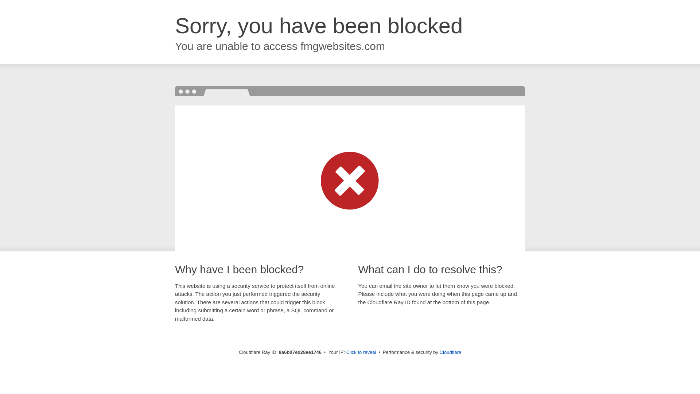 This screenshot has width=700, height=394. What do you see at coordinates (450, 352) in the screenshot?
I see `Cloudflare` at bounding box center [450, 352].